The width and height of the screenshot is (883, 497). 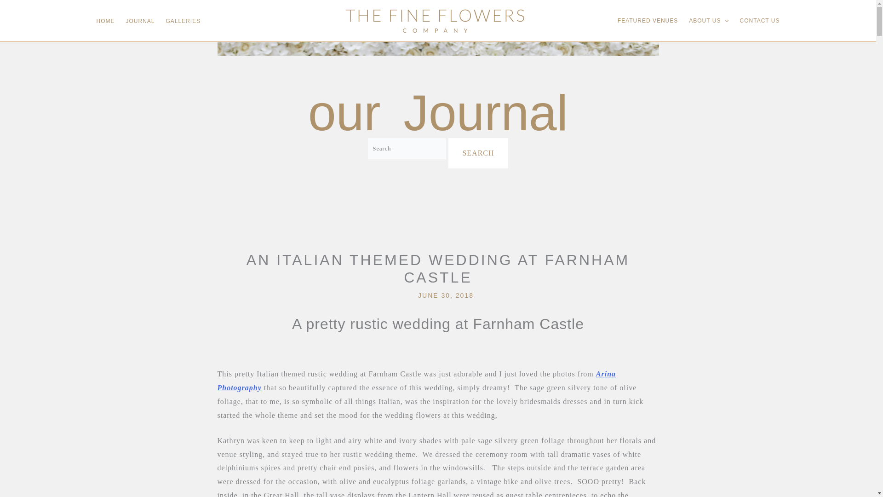 What do you see at coordinates (708, 20) in the screenshot?
I see `ABOUT US` at bounding box center [708, 20].